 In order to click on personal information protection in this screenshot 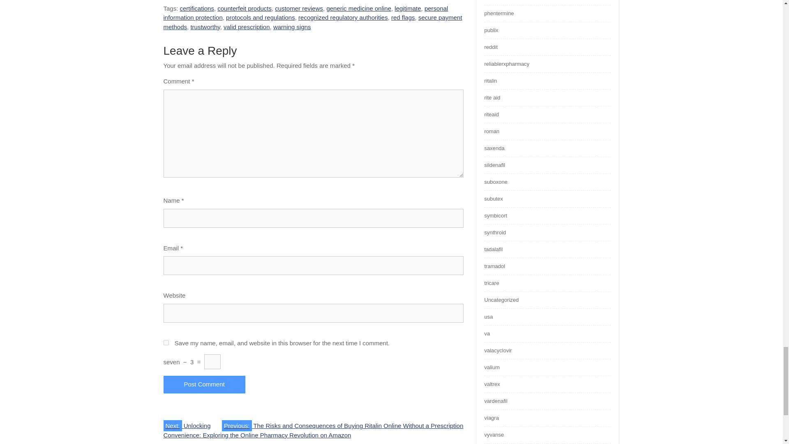, I will do `click(306, 13)`.